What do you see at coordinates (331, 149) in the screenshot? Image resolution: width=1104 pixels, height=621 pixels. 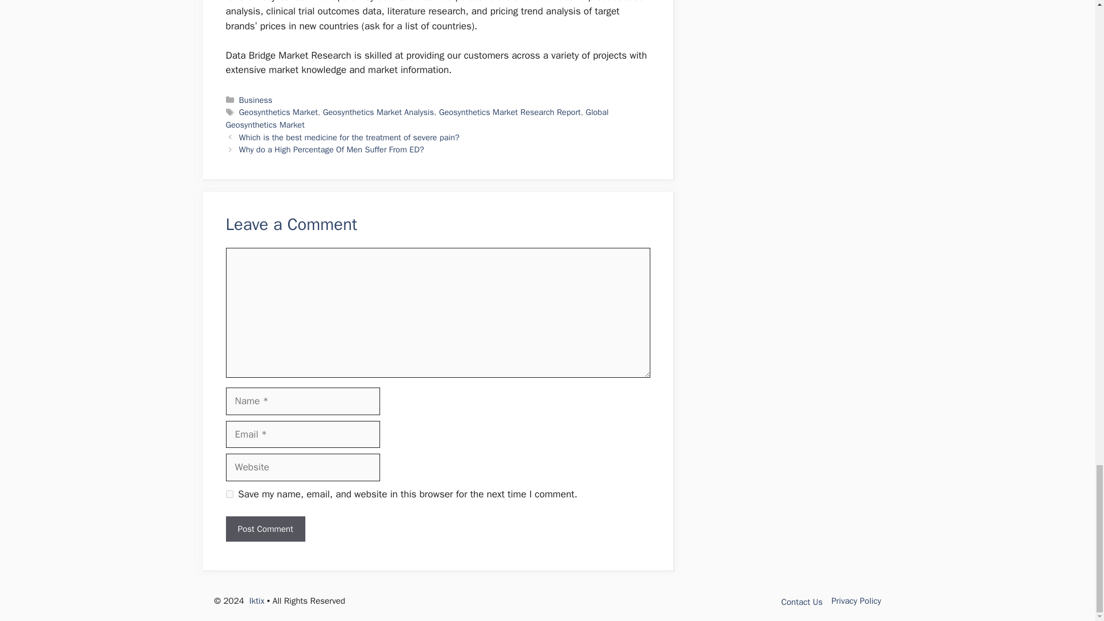 I see `Why do a High Percentage Of Men Suffer From ED?` at bounding box center [331, 149].